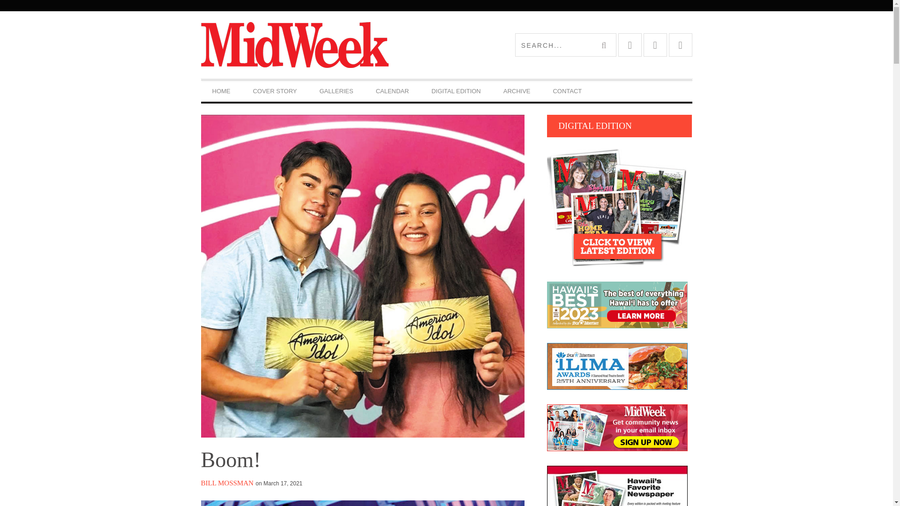  Describe the element at coordinates (456, 91) in the screenshot. I see `DIGITAL EDITION` at that location.